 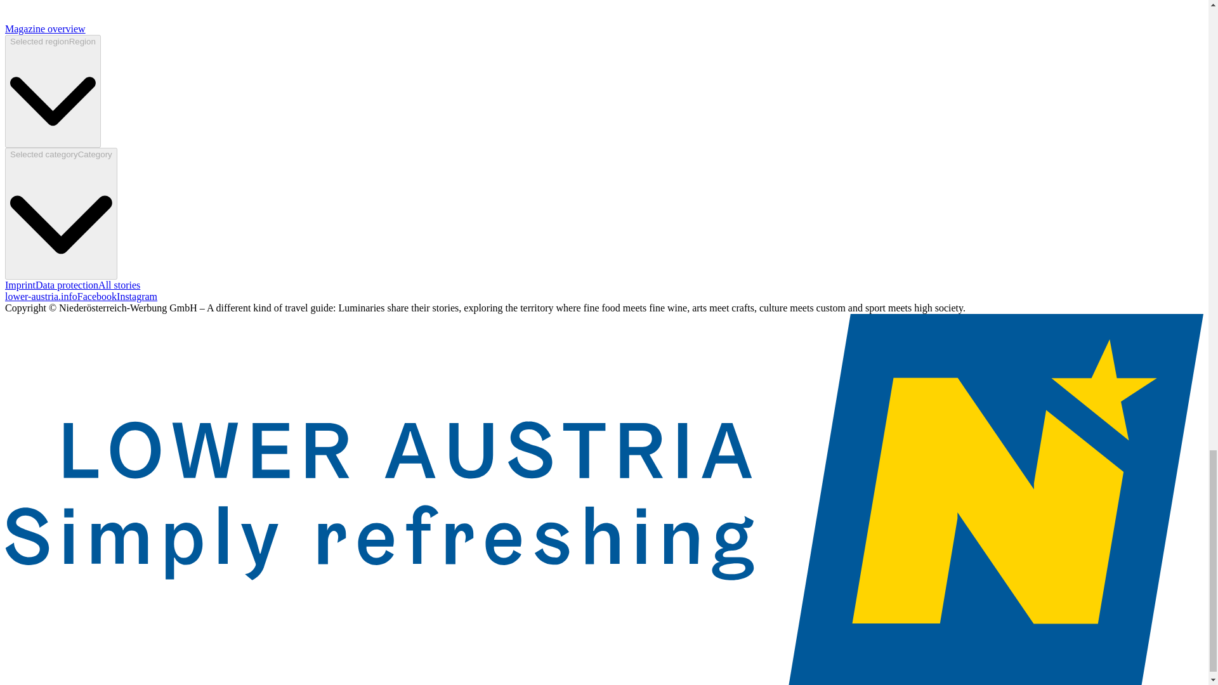 I want to click on lower-austria.info, so click(x=41, y=297).